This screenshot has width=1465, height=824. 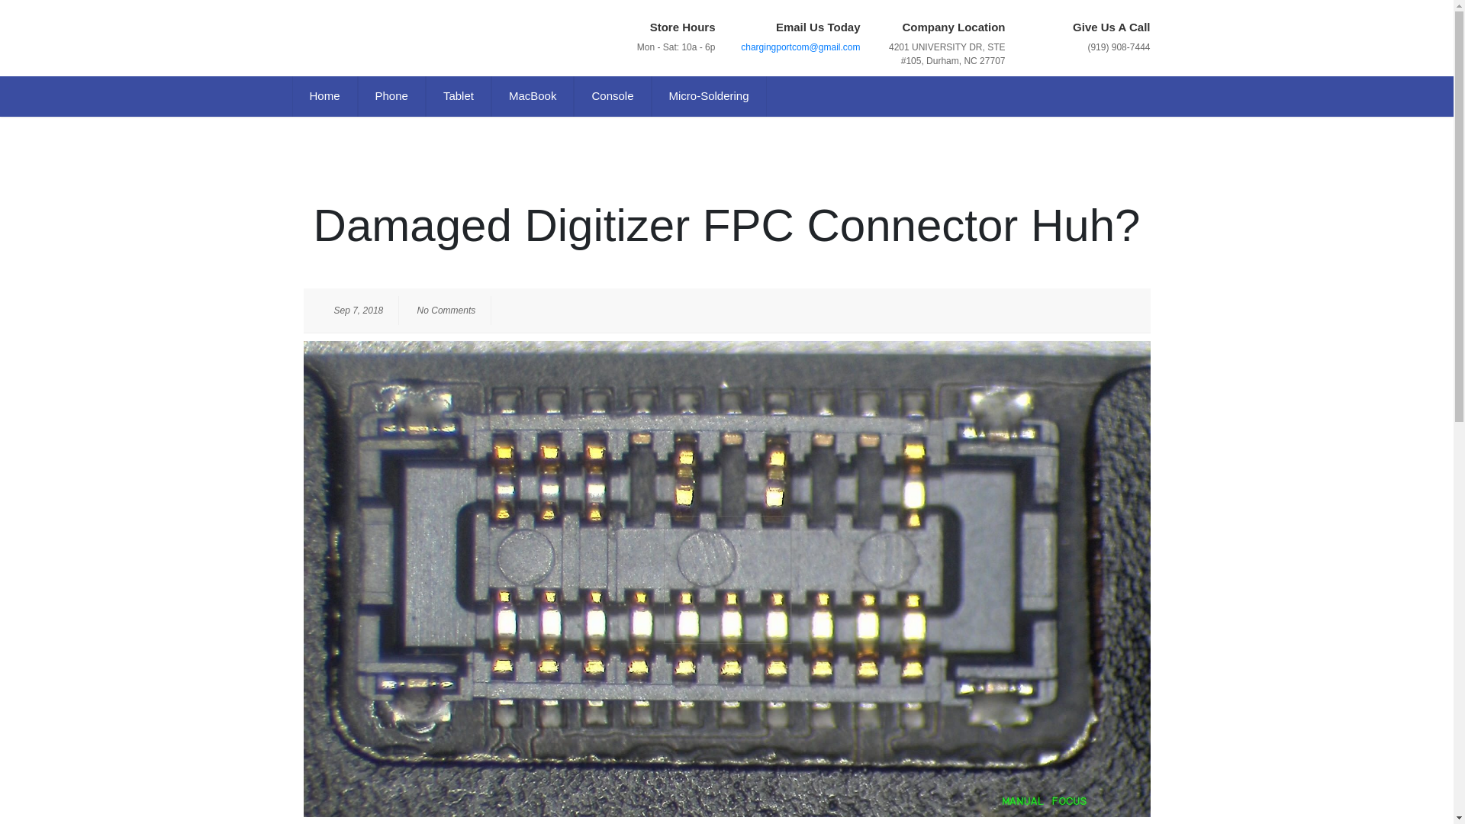 What do you see at coordinates (324, 96) in the screenshot?
I see `Home` at bounding box center [324, 96].